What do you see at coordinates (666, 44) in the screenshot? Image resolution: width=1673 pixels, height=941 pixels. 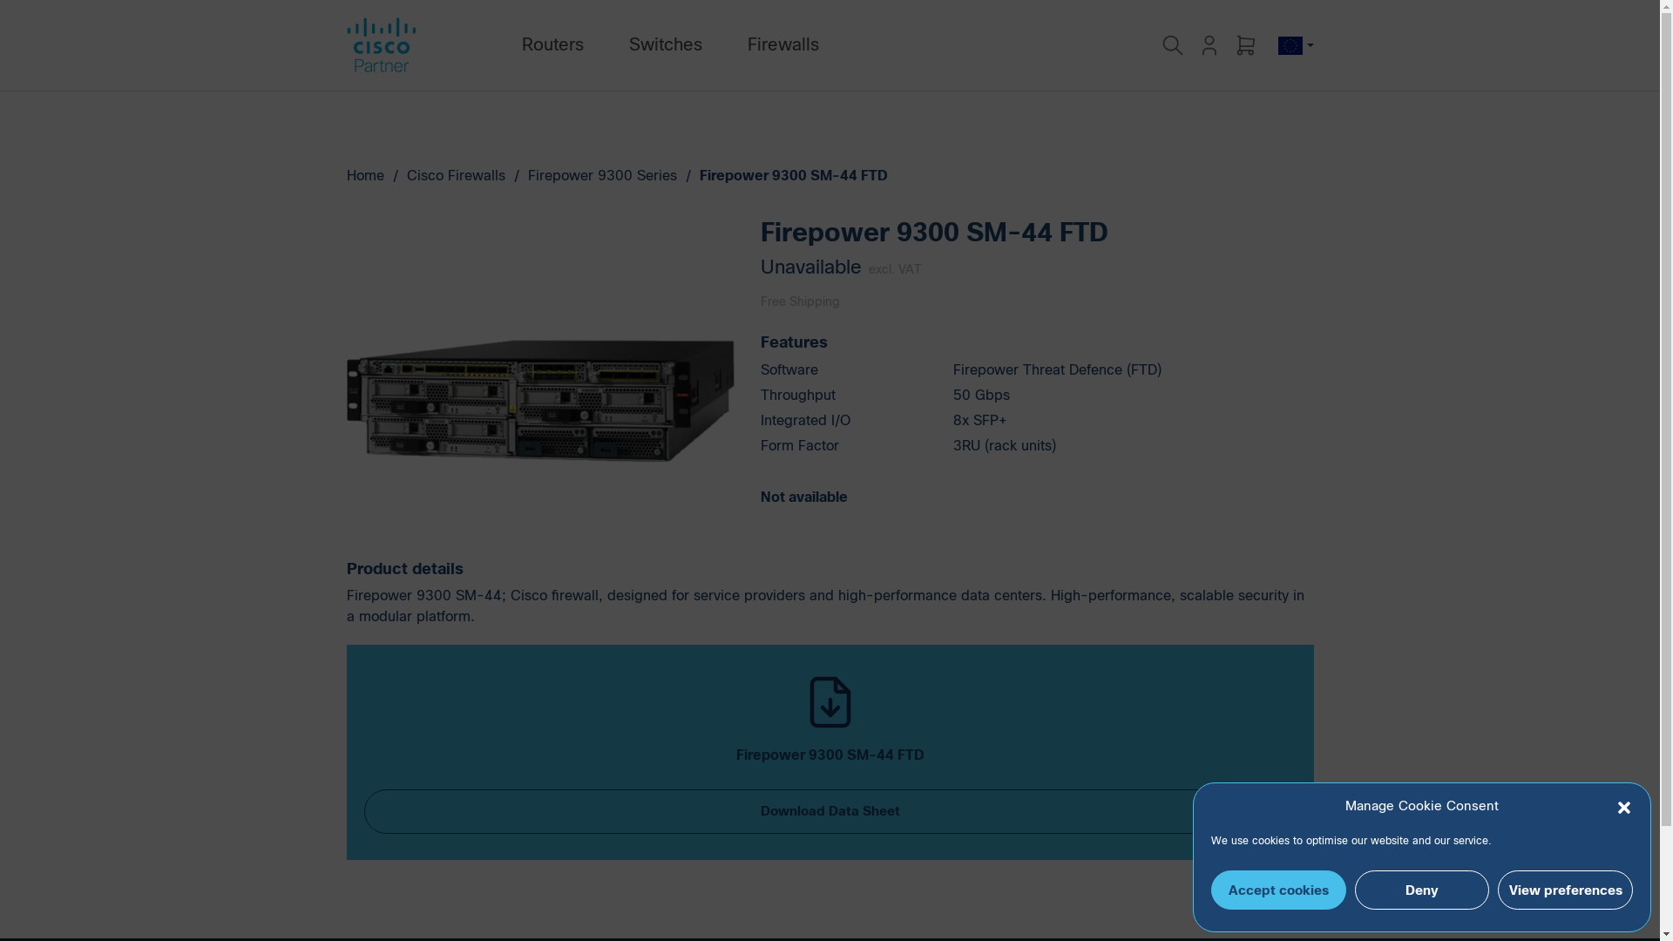 I see `Switches` at bounding box center [666, 44].